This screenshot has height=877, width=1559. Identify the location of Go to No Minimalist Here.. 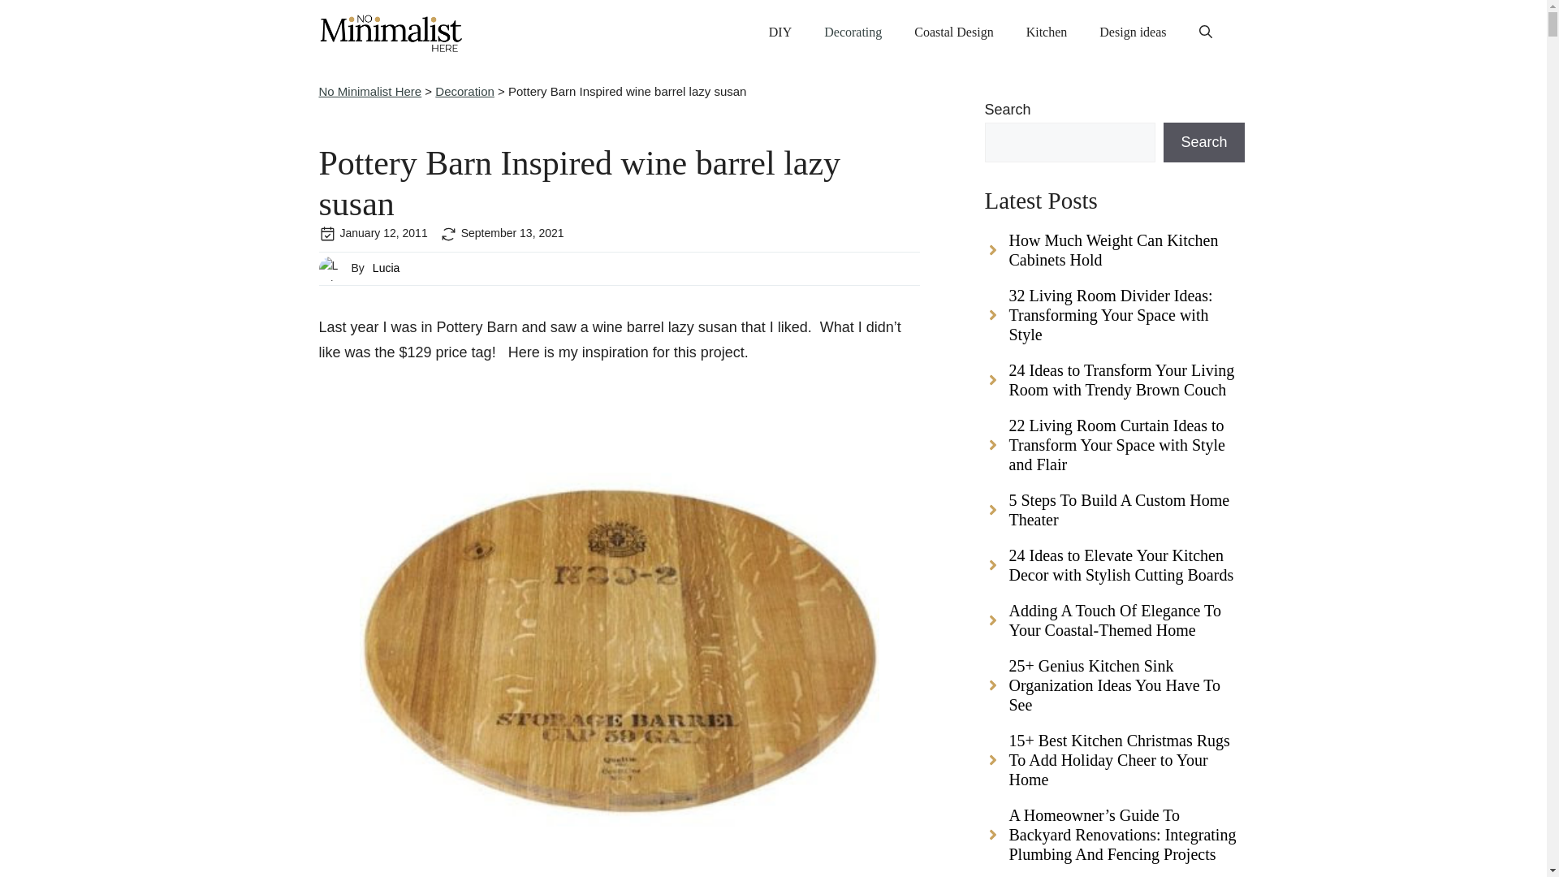
(369, 91).